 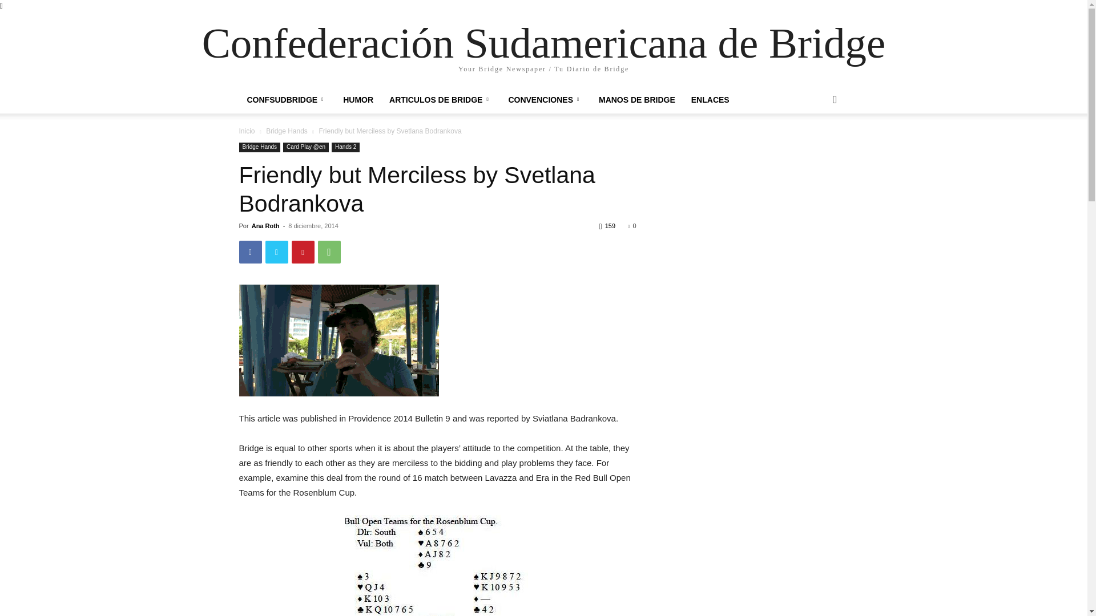 What do you see at coordinates (287, 131) in the screenshot?
I see `Ver todas las publicaciones en Bridge Hands` at bounding box center [287, 131].